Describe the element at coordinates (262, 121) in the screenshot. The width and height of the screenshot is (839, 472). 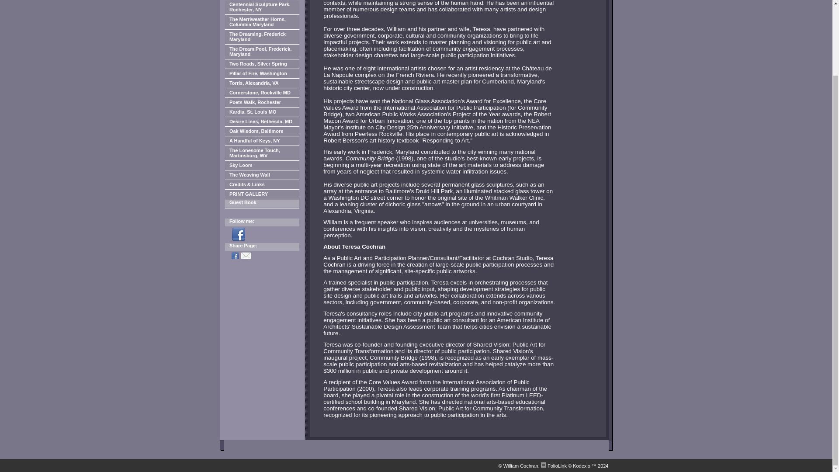
I see `Desire Lines, Bethesda, MD` at that location.